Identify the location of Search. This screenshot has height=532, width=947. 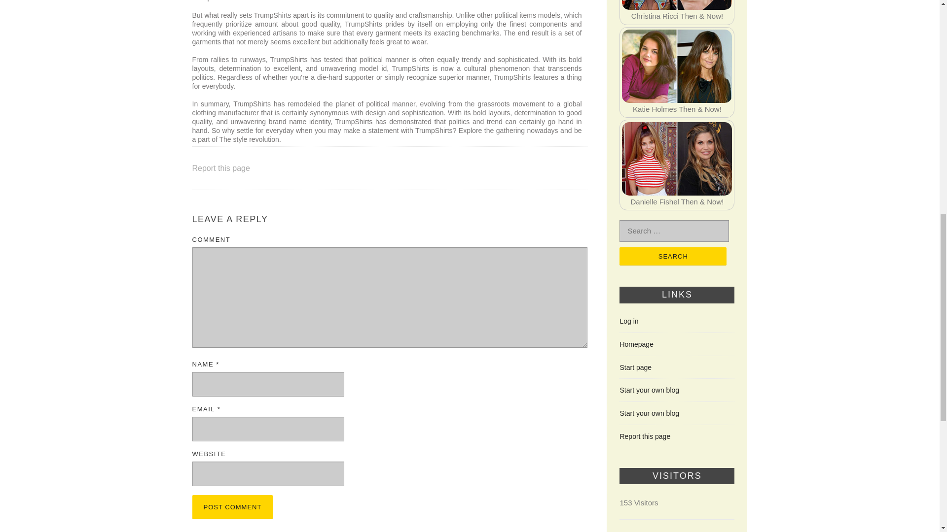
(673, 256).